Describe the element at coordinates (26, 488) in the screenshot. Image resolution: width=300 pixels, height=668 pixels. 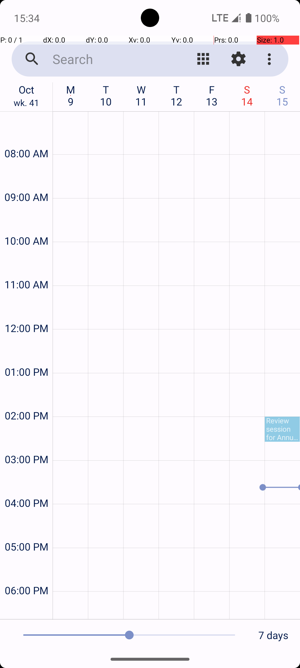
I see `04:00 PM` at that location.